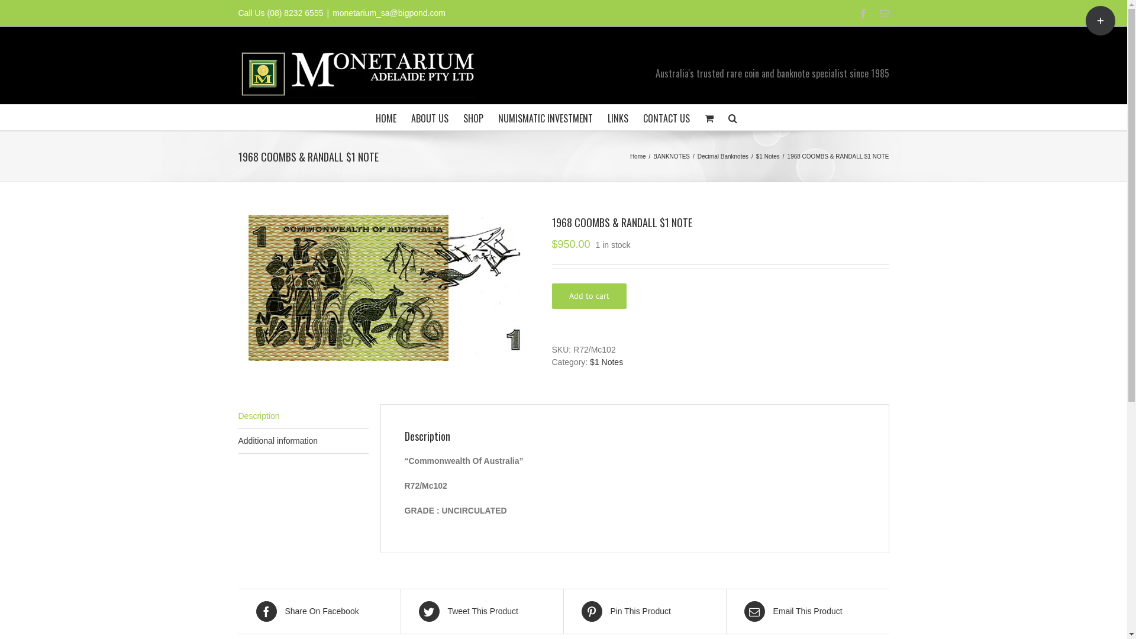  What do you see at coordinates (389, 13) in the screenshot?
I see `monetarium_sa@bigpond.com` at bounding box center [389, 13].